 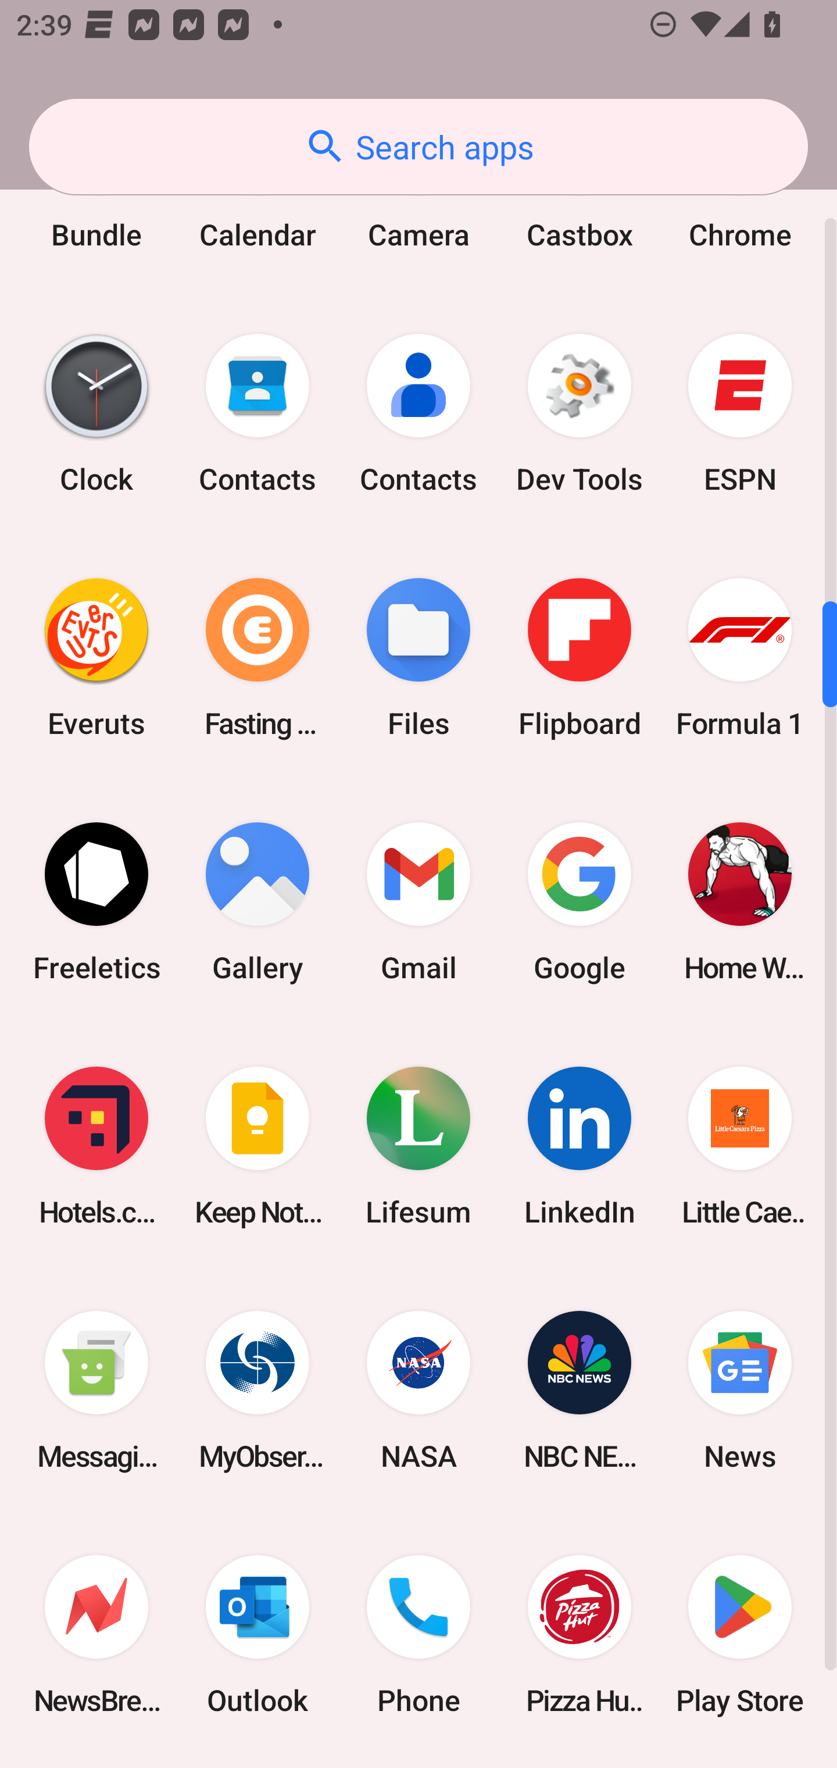 What do you see at coordinates (740, 1635) in the screenshot?
I see `Play Store` at bounding box center [740, 1635].